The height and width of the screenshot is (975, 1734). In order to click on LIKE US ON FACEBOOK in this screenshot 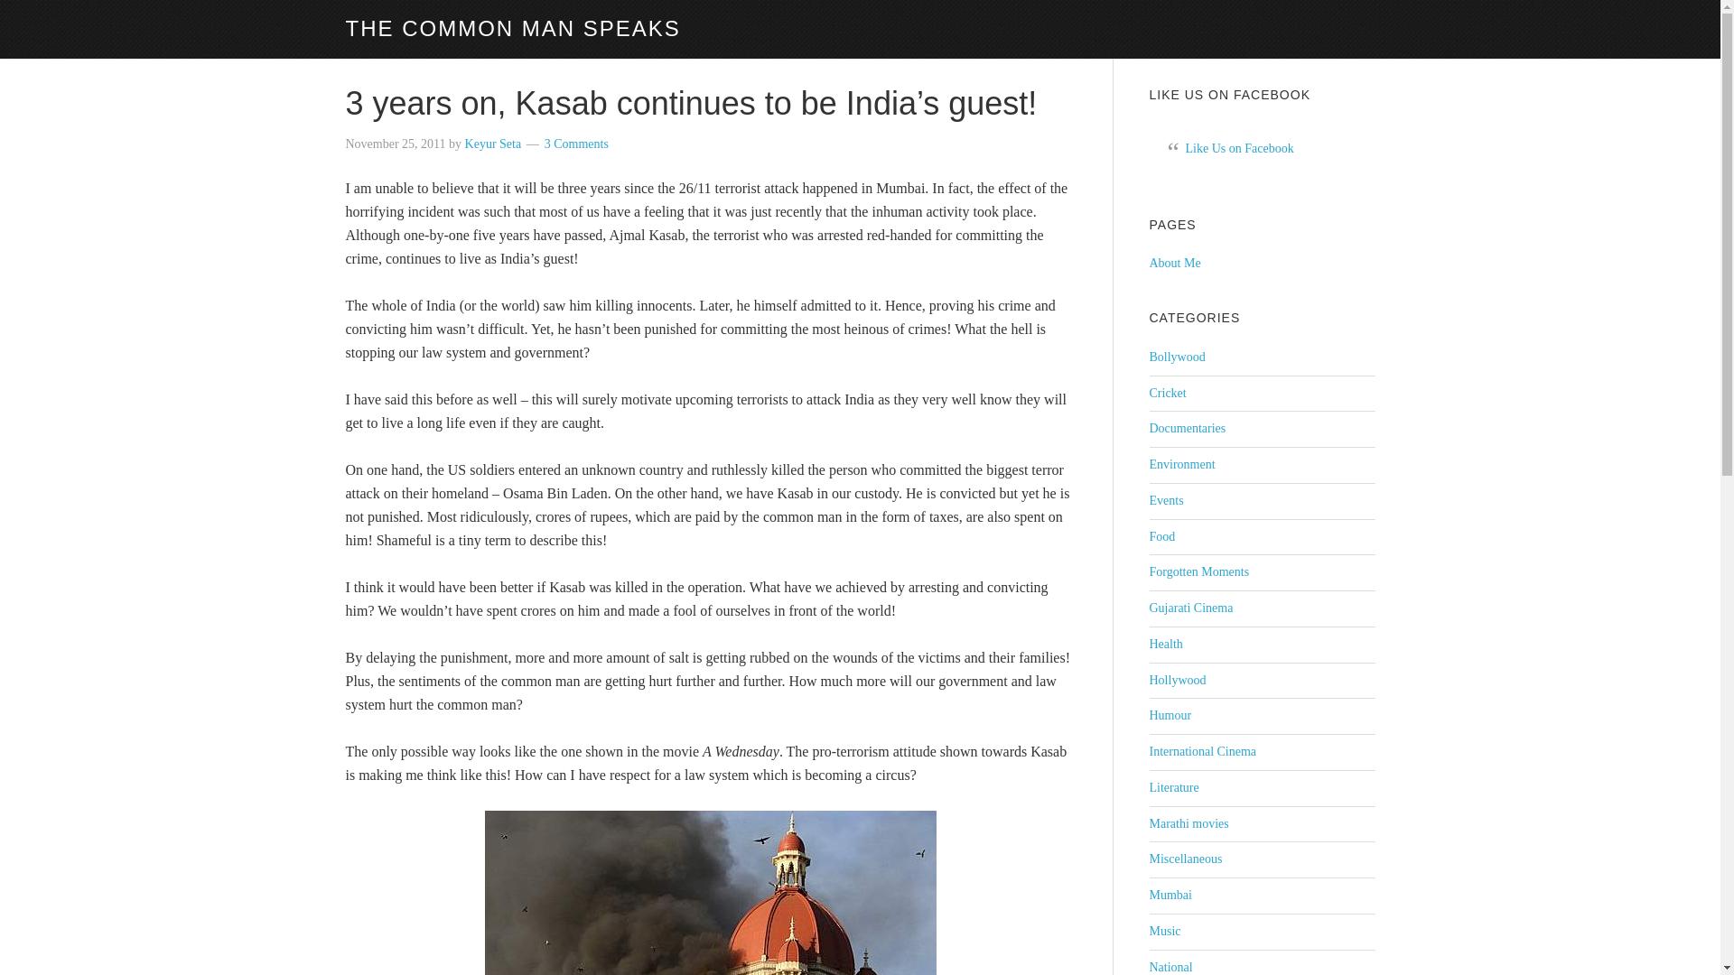, I will do `click(1229, 95)`.